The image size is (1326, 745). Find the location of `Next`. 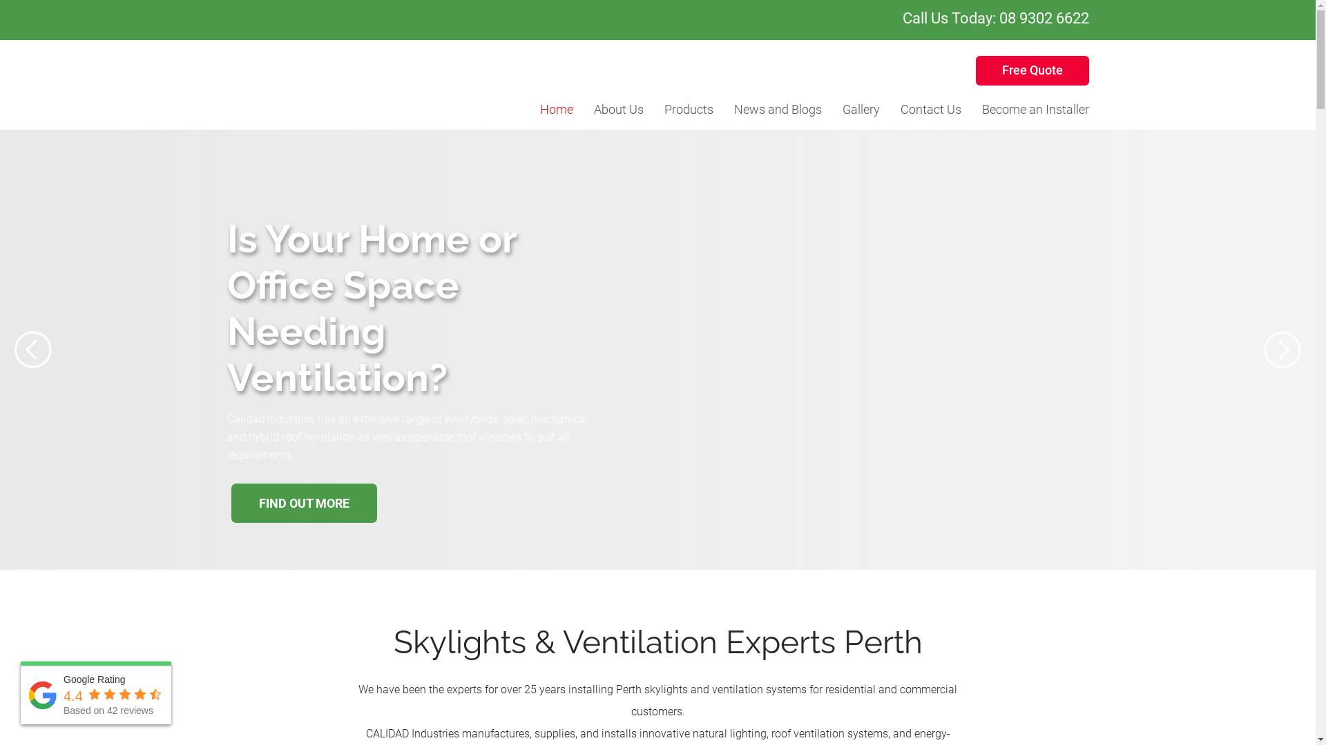

Next is located at coordinates (1283, 350).